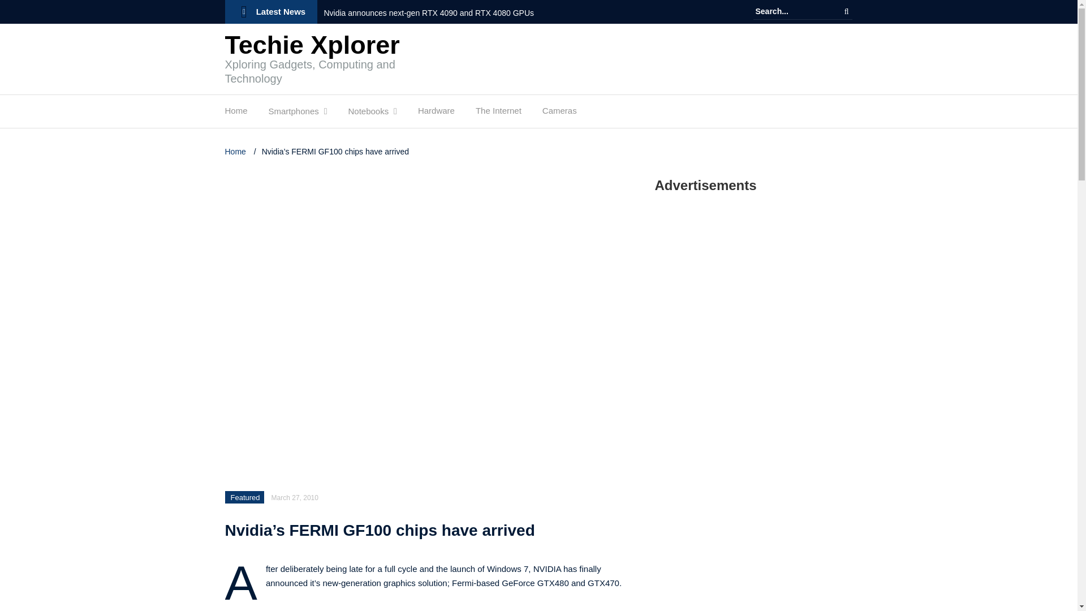 Image resolution: width=1086 pixels, height=611 pixels. Describe the element at coordinates (498, 113) in the screenshot. I see `The Internet` at that location.